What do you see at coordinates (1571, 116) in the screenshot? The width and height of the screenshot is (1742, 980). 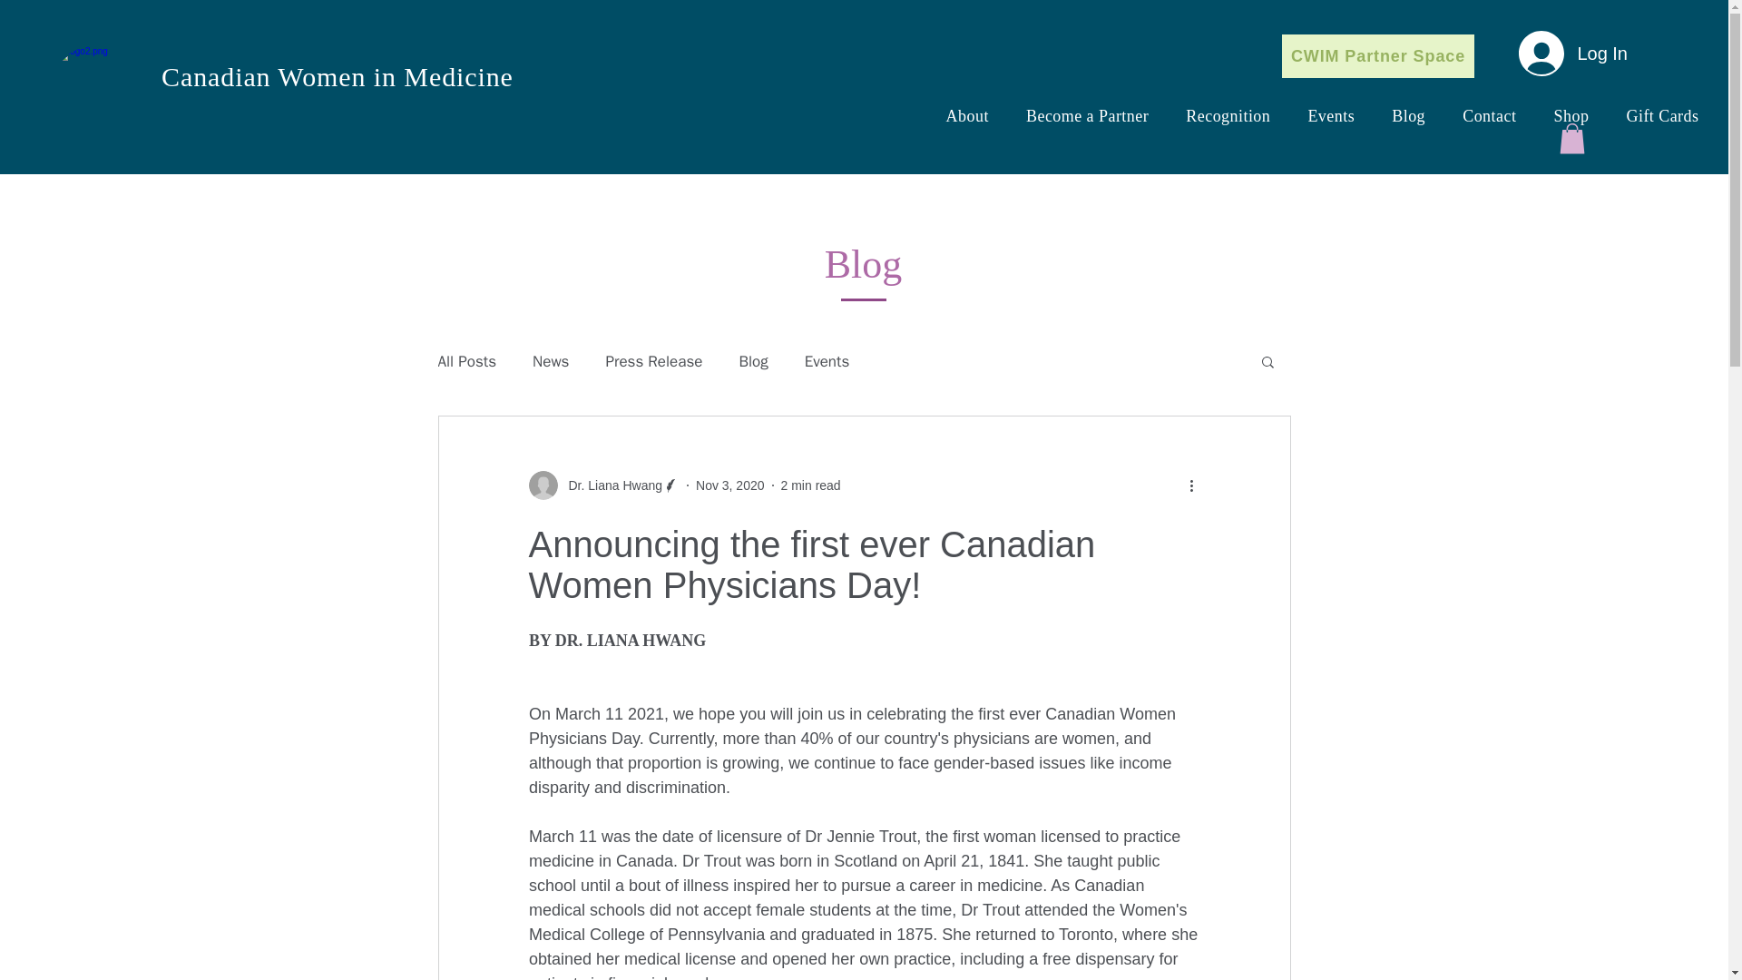 I see `Shop` at bounding box center [1571, 116].